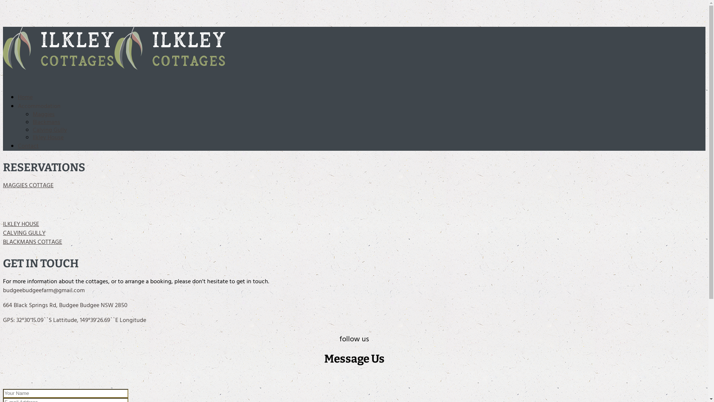 Image resolution: width=714 pixels, height=402 pixels. I want to click on CALVING GULLY, so click(24, 233).